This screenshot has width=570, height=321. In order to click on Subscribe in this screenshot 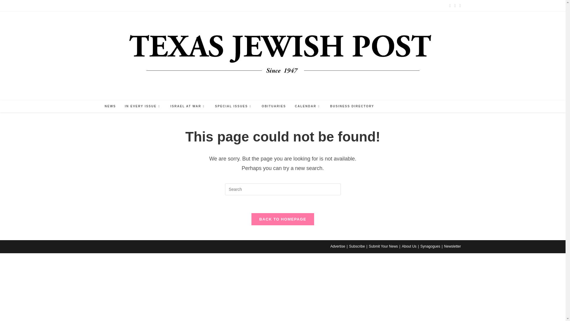, I will do `click(132, 5)`.